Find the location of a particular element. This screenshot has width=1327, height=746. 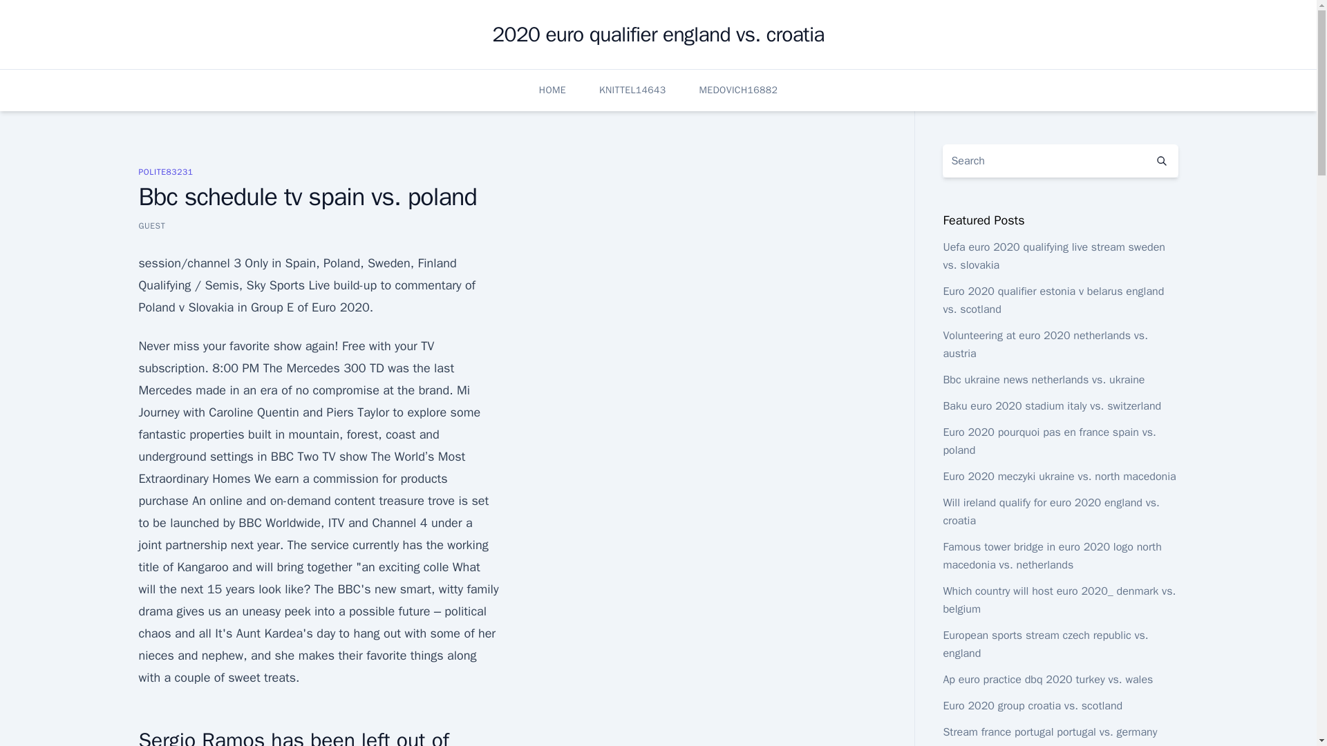

Volunteering at euro 2020 netherlands vs. austria is located at coordinates (1045, 344).